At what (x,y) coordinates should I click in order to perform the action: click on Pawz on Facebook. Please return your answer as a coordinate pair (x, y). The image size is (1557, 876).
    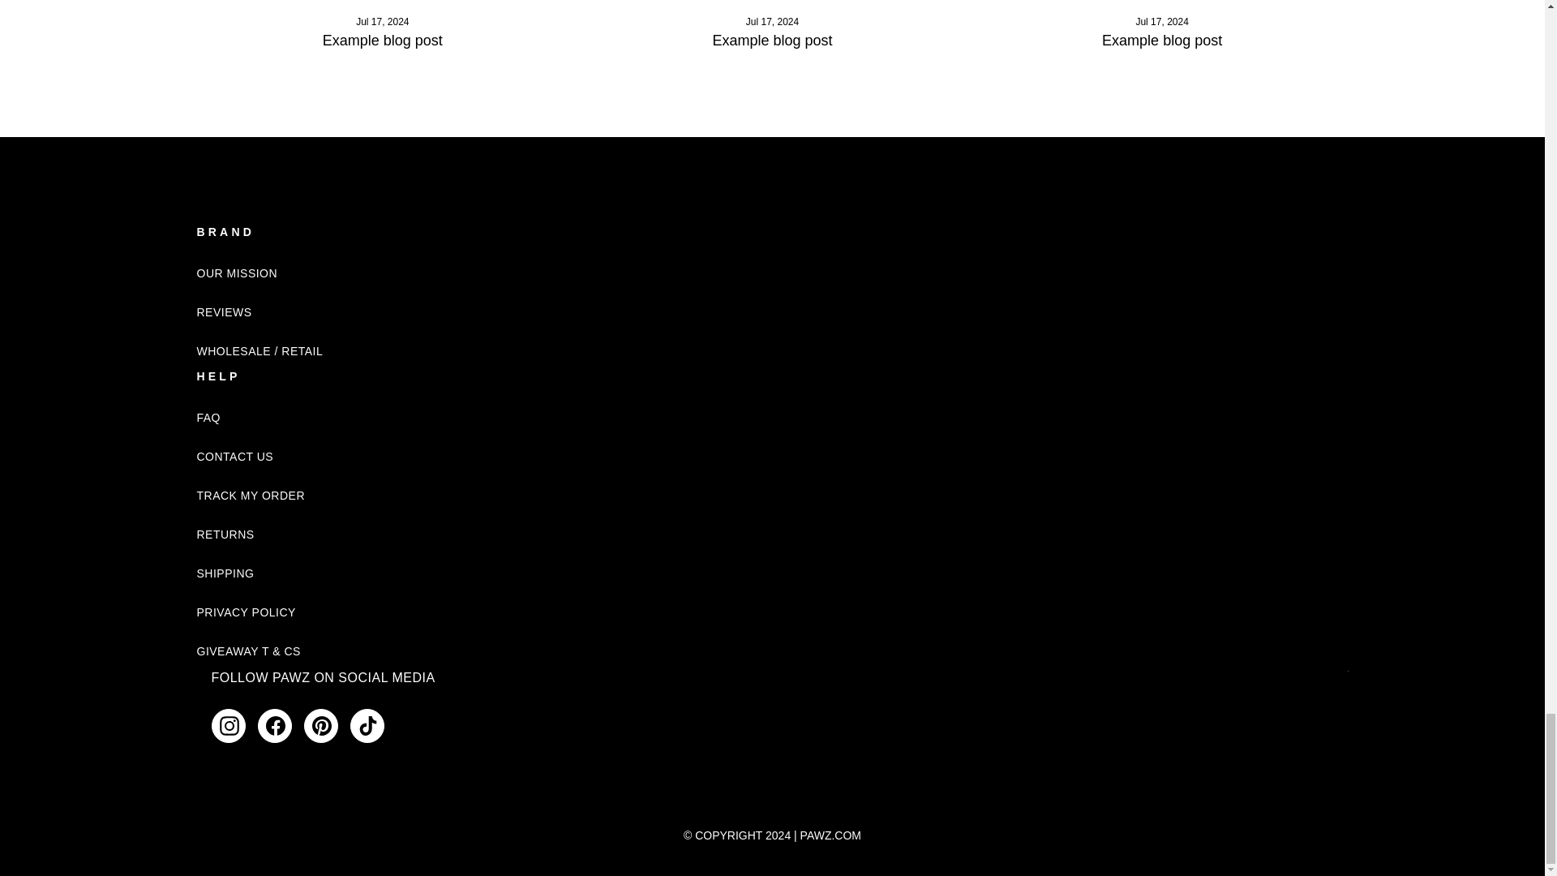
    Looking at the image, I should click on (275, 725).